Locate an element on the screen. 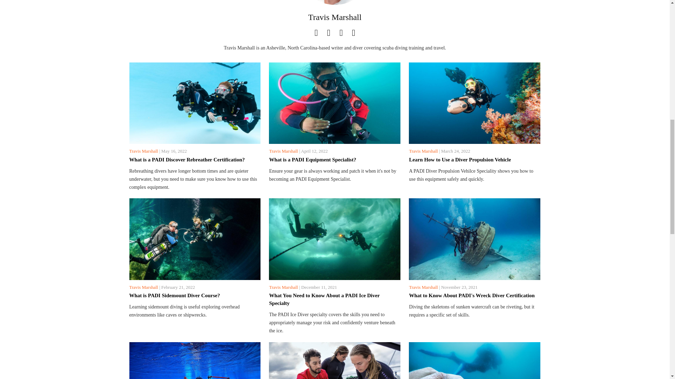  What is PADI Sidemount Diver Course? is located at coordinates (195, 295).